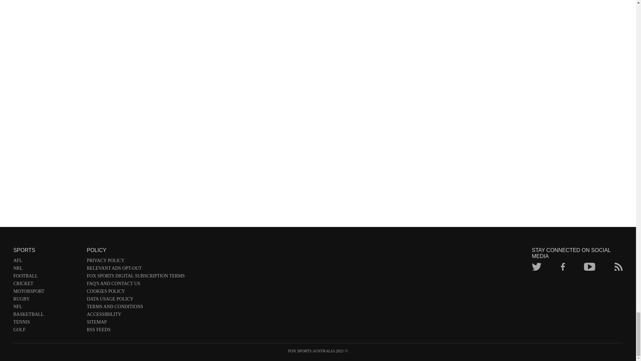 The width and height of the screenshot is (641, 361). Describe the element at coordinates (136, 277) in the screenshot. I see `FOX SPORTS DIGITAL SUBSCRIPTION TERMS` at that location.